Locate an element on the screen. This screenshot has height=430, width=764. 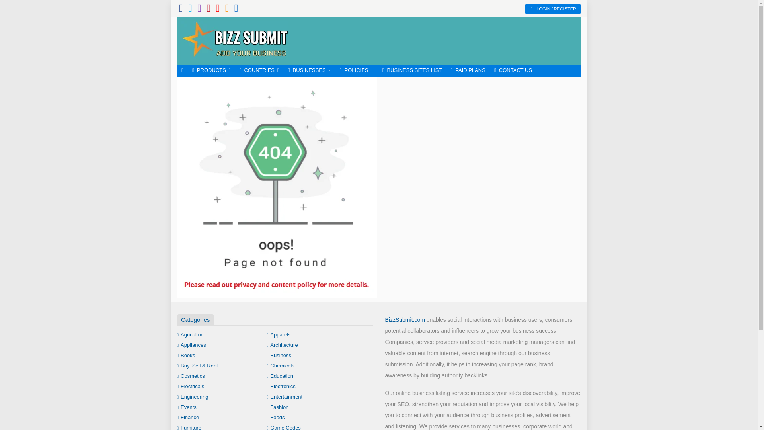
COUNTRIES is located at coordinates (259, 71).